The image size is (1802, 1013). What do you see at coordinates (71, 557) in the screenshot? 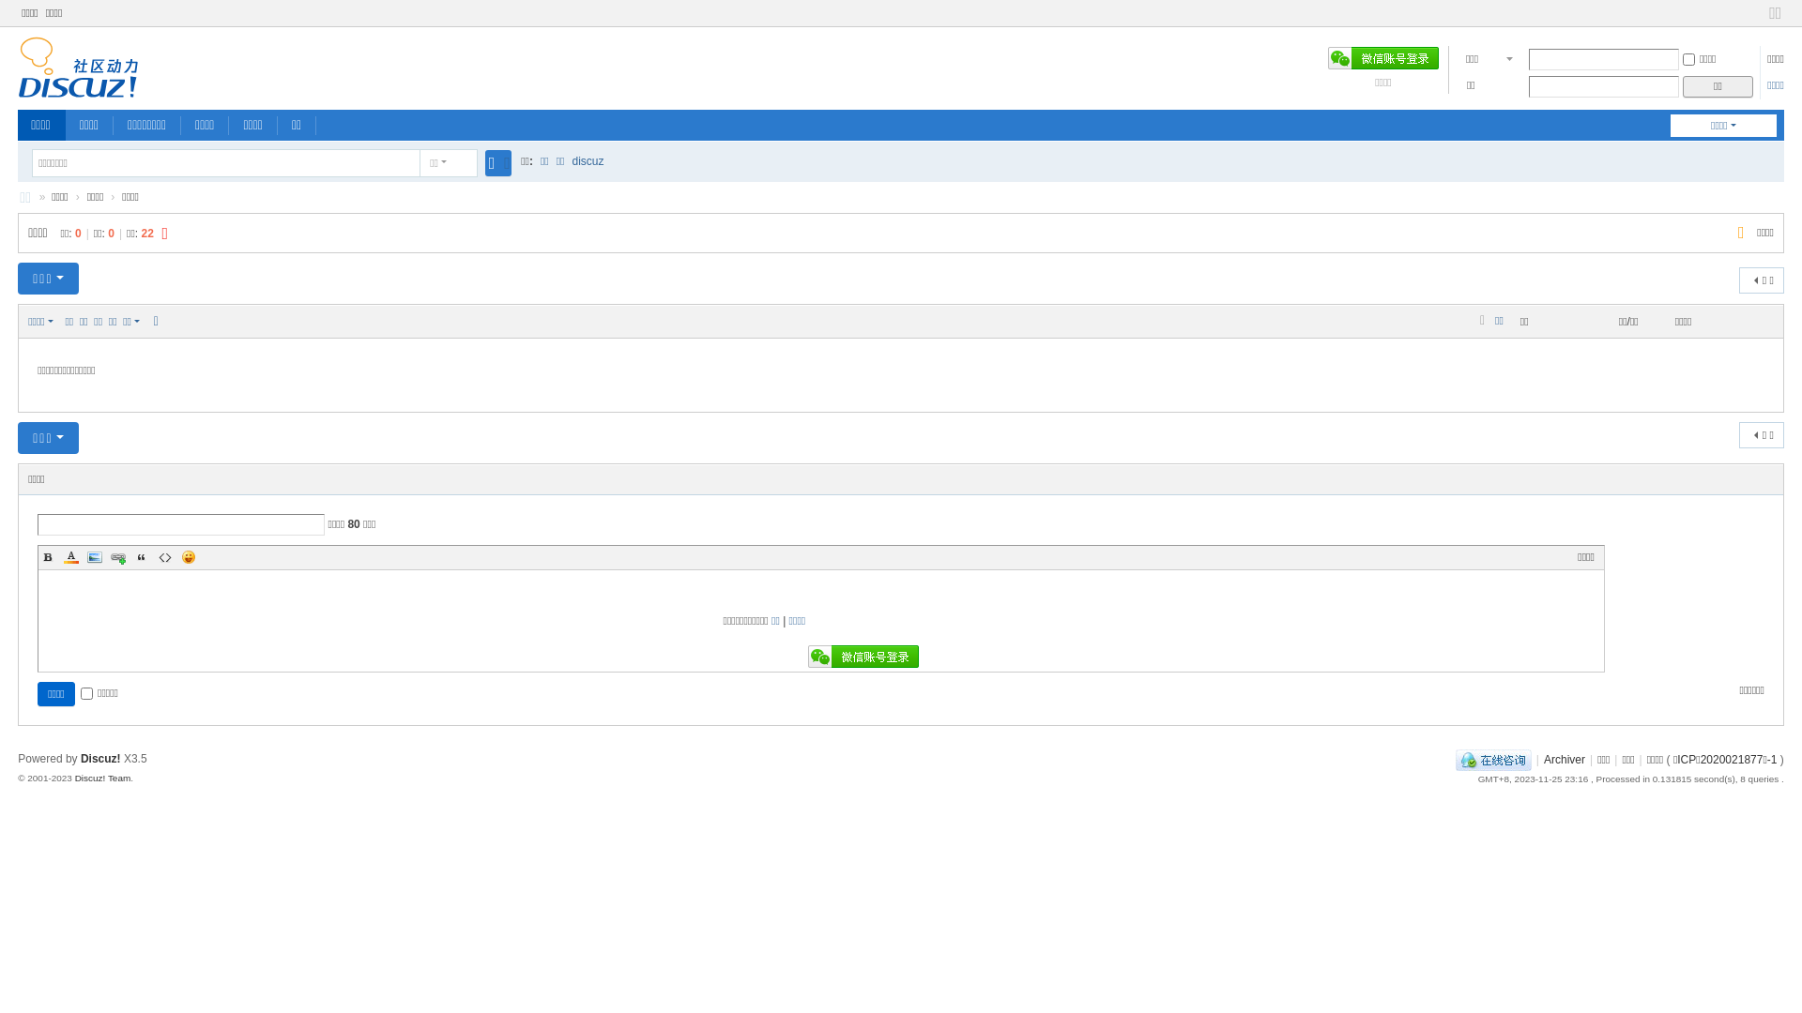
I see `Color` at bounding box center [71, 557].